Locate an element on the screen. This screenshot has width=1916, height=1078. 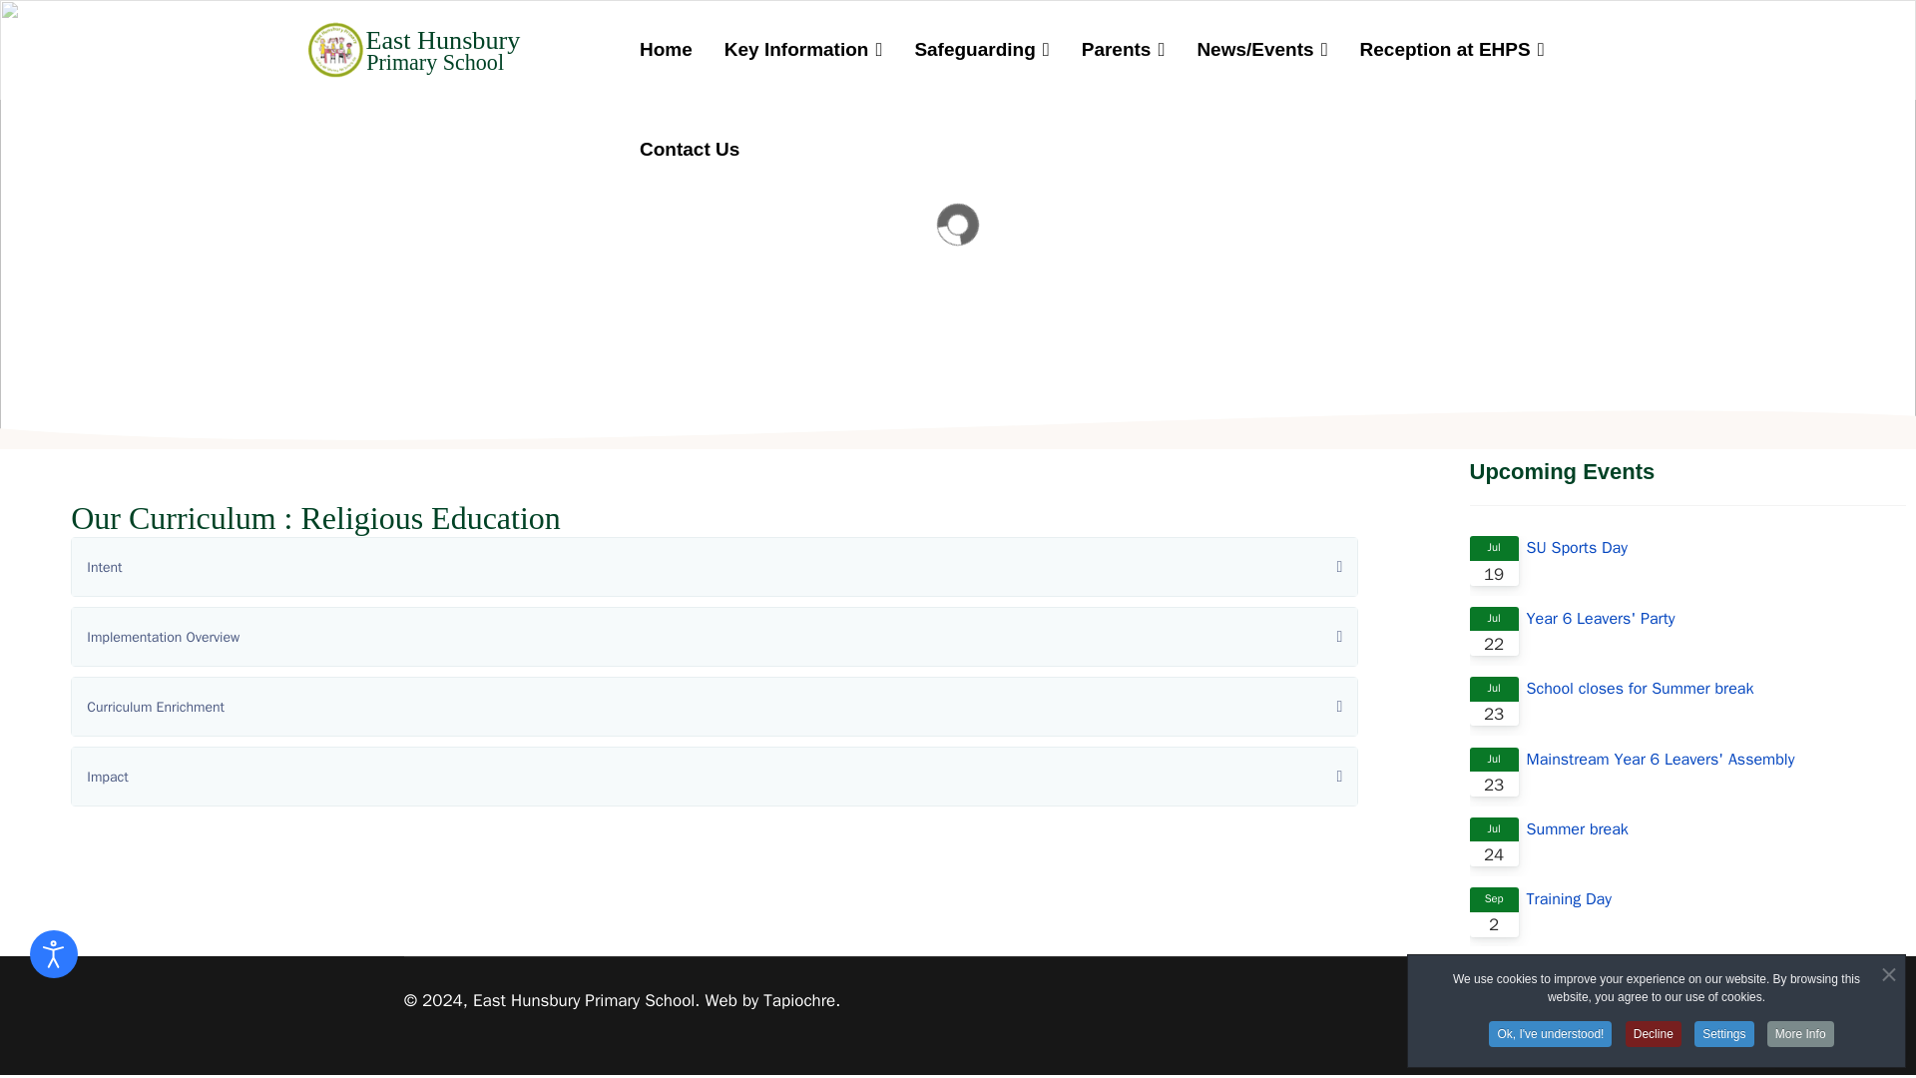
Home is located at coordinates (667, 50).